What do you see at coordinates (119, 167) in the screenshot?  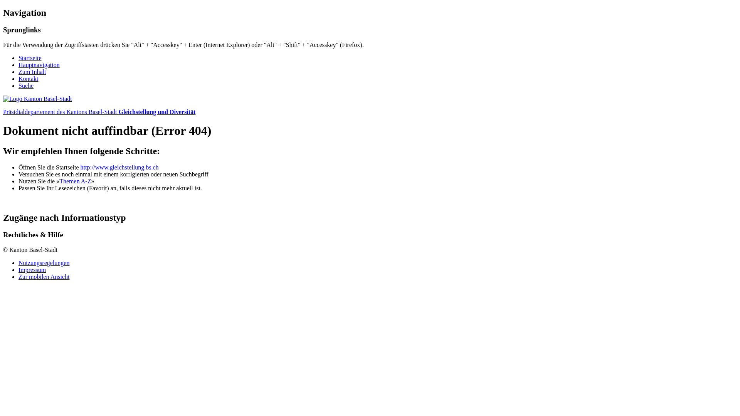 I see `http://www.gleichstellung.bs.ch` at bounding box center [119, 167].